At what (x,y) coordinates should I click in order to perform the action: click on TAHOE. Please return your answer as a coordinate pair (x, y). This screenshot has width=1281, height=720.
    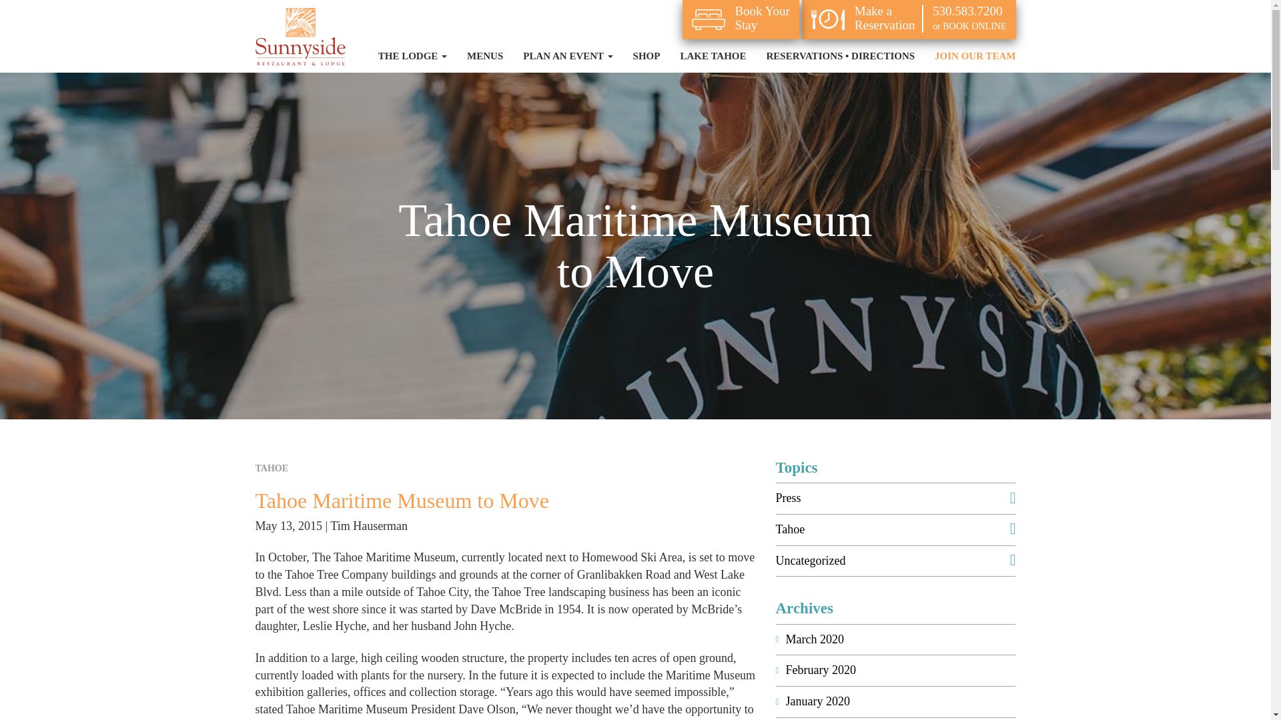
    Looking at the image, I should click on (272, 468).